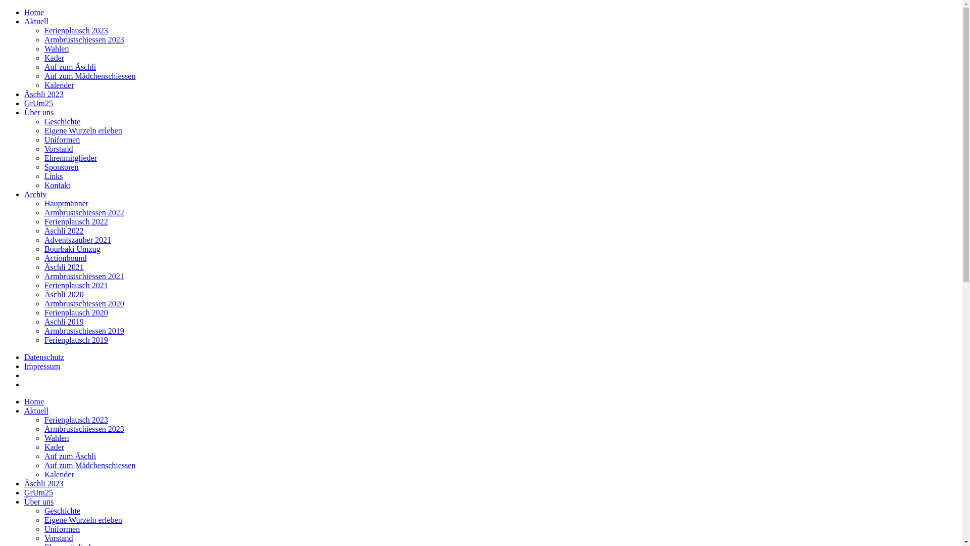  I want to click on Impressum, so click(42, 366).